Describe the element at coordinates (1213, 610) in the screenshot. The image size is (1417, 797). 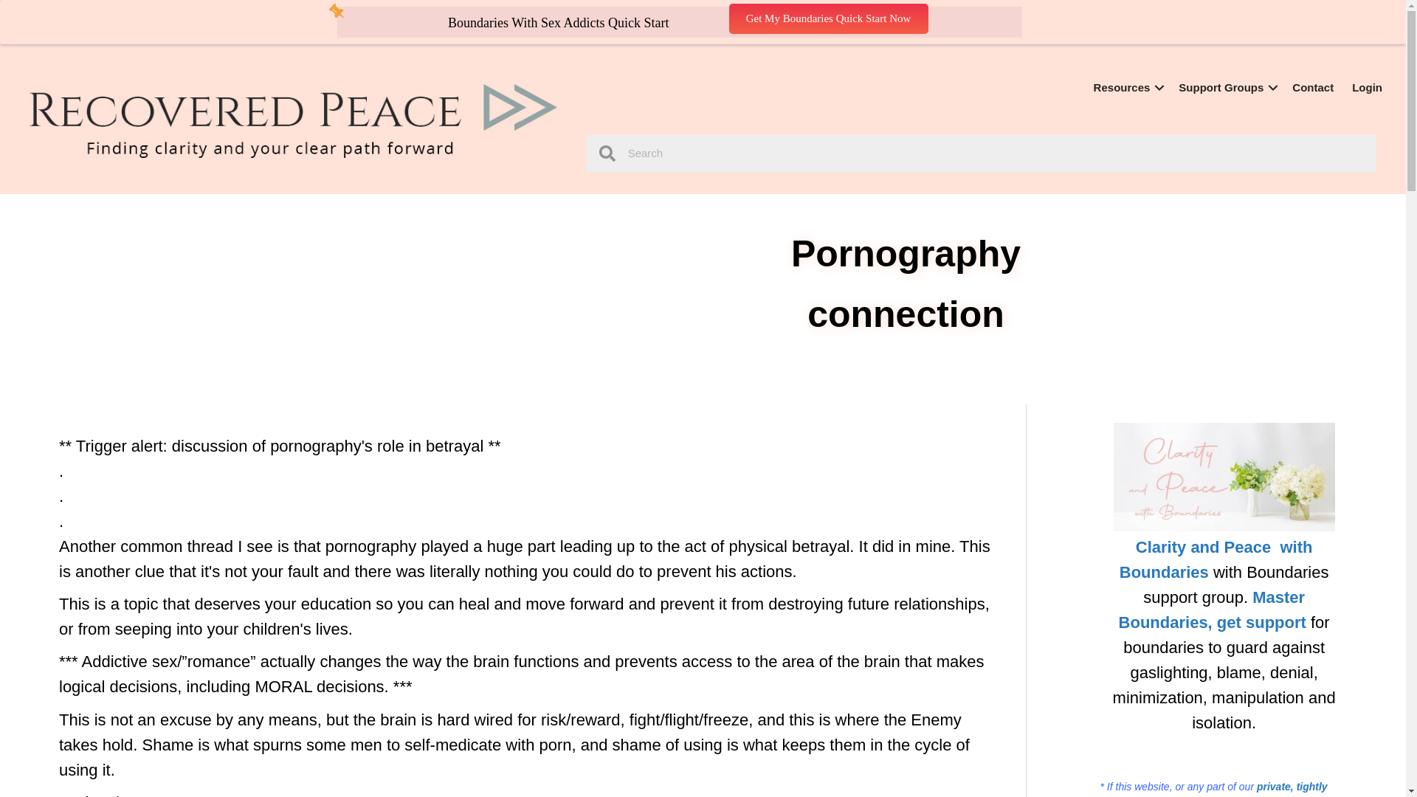
I see `Master Boundaries, get support` at that location.